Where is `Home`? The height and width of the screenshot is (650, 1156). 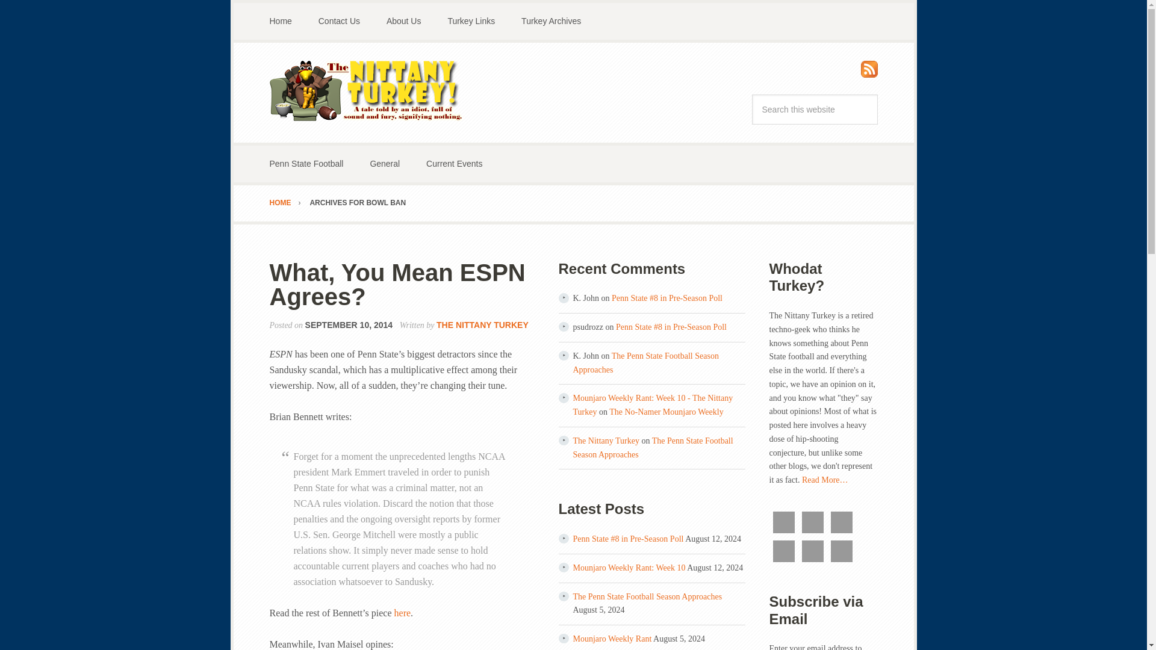 Home is located at coordinates (281, 21).